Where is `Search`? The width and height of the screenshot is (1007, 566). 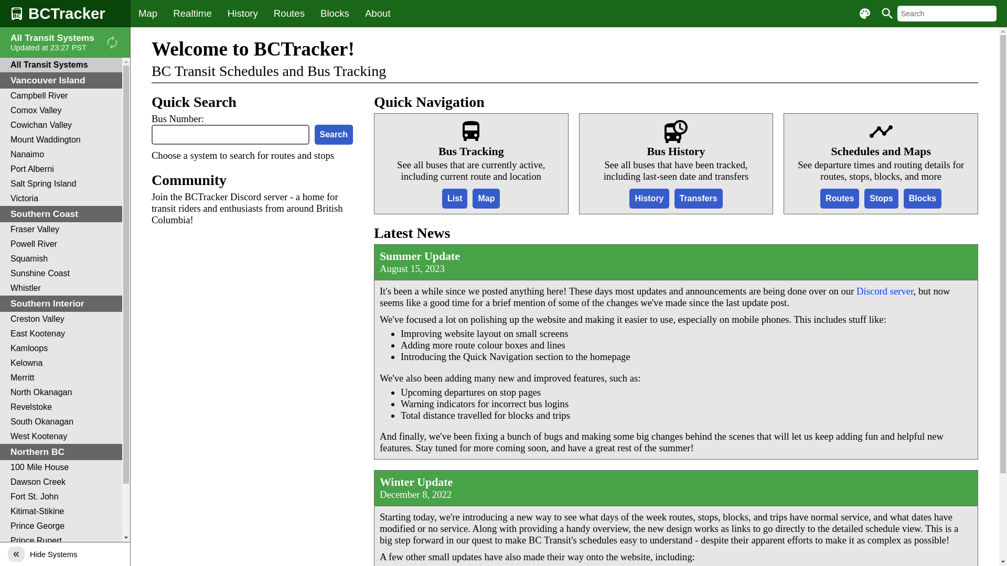 Search is located at coordinates (334, 135).